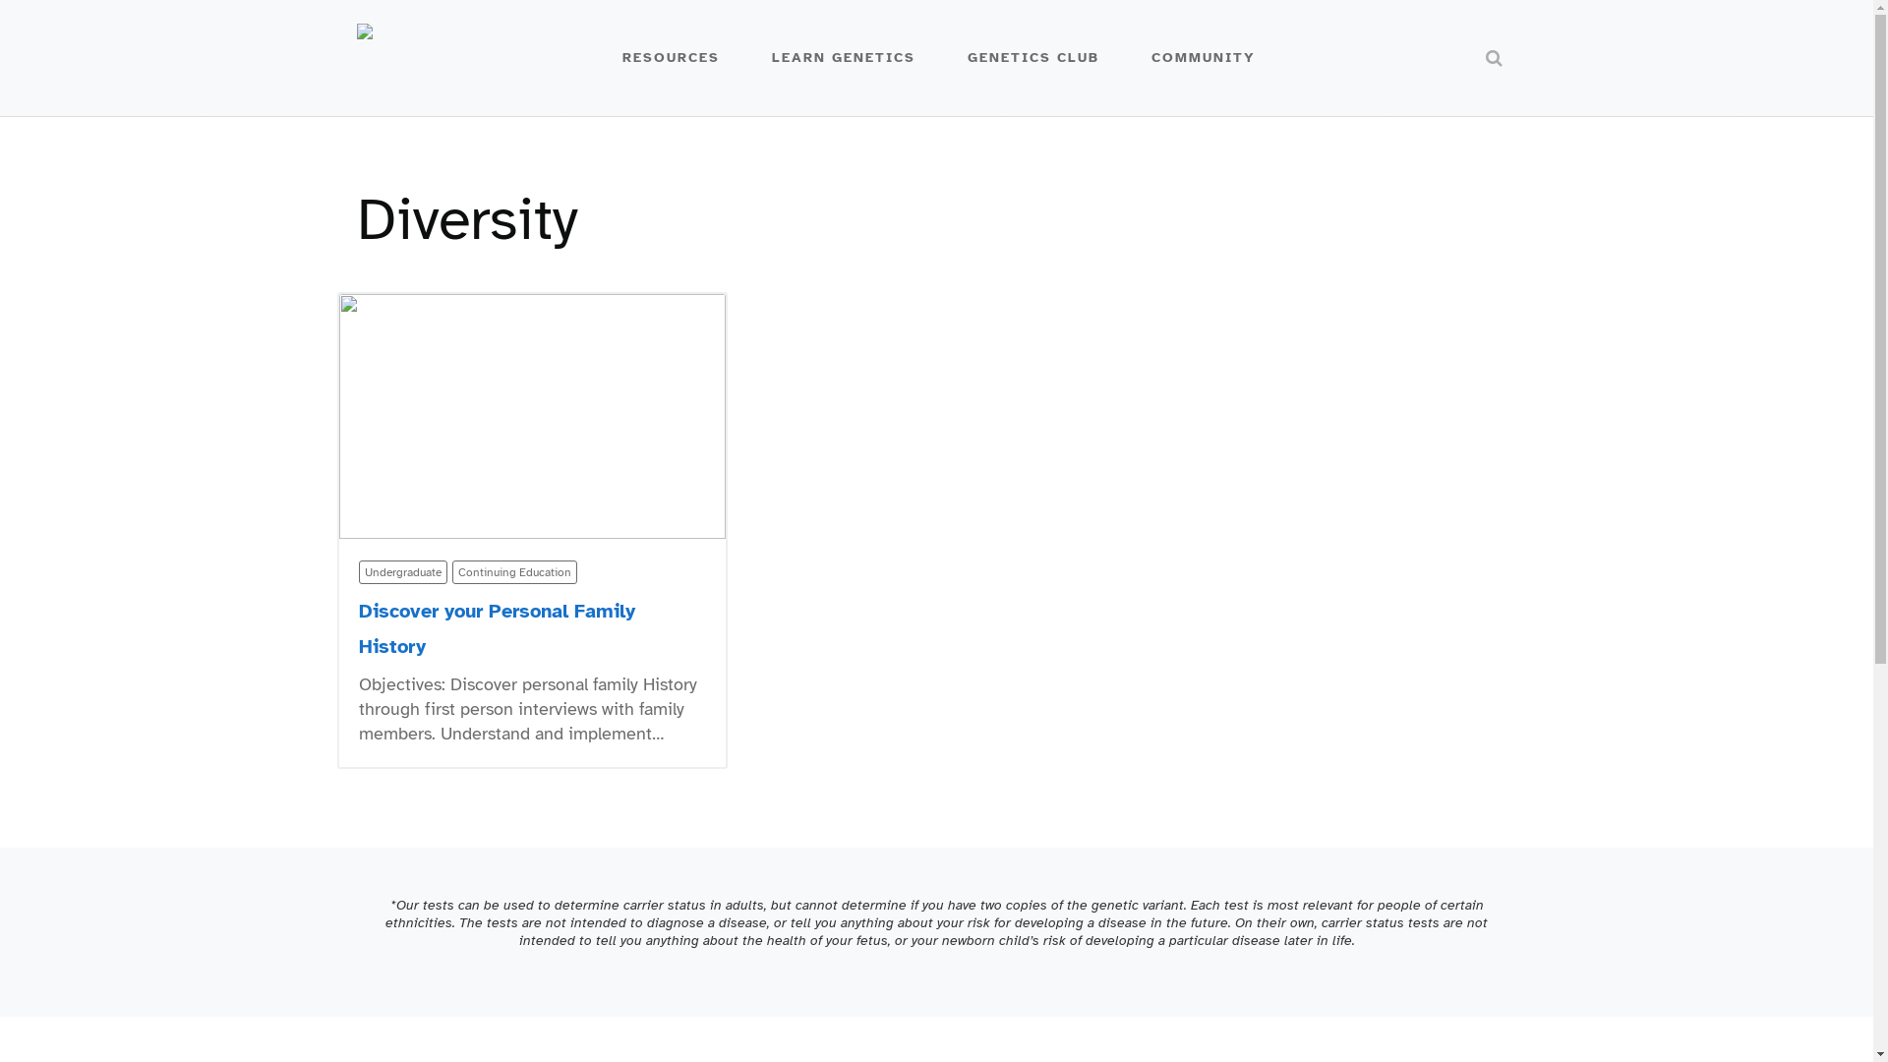  Describe the element at coordinates (1209, 58) in the screenshot. I see `COMMUNITY` at that location.